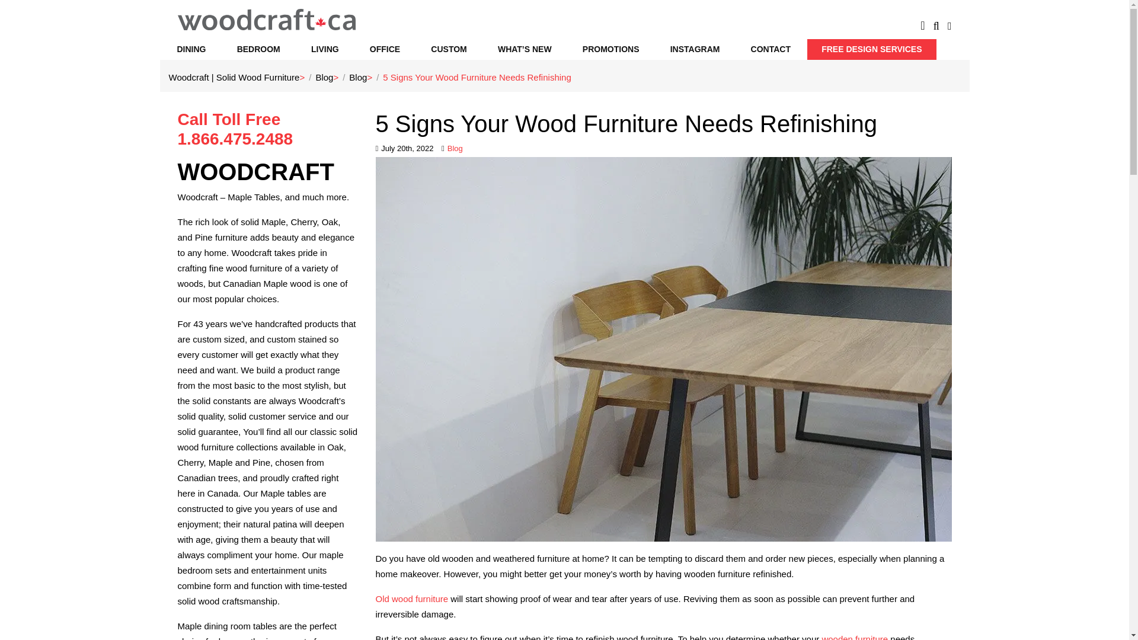  I want to click on OFFICE, so click(384, 49).